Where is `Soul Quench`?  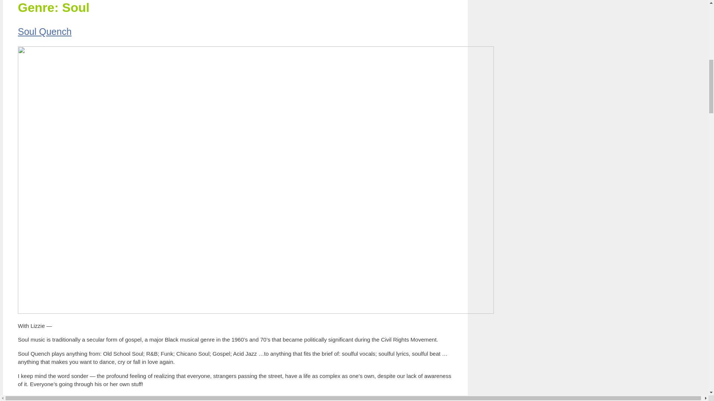
Soul Quench is located at coordinates (45, 32).